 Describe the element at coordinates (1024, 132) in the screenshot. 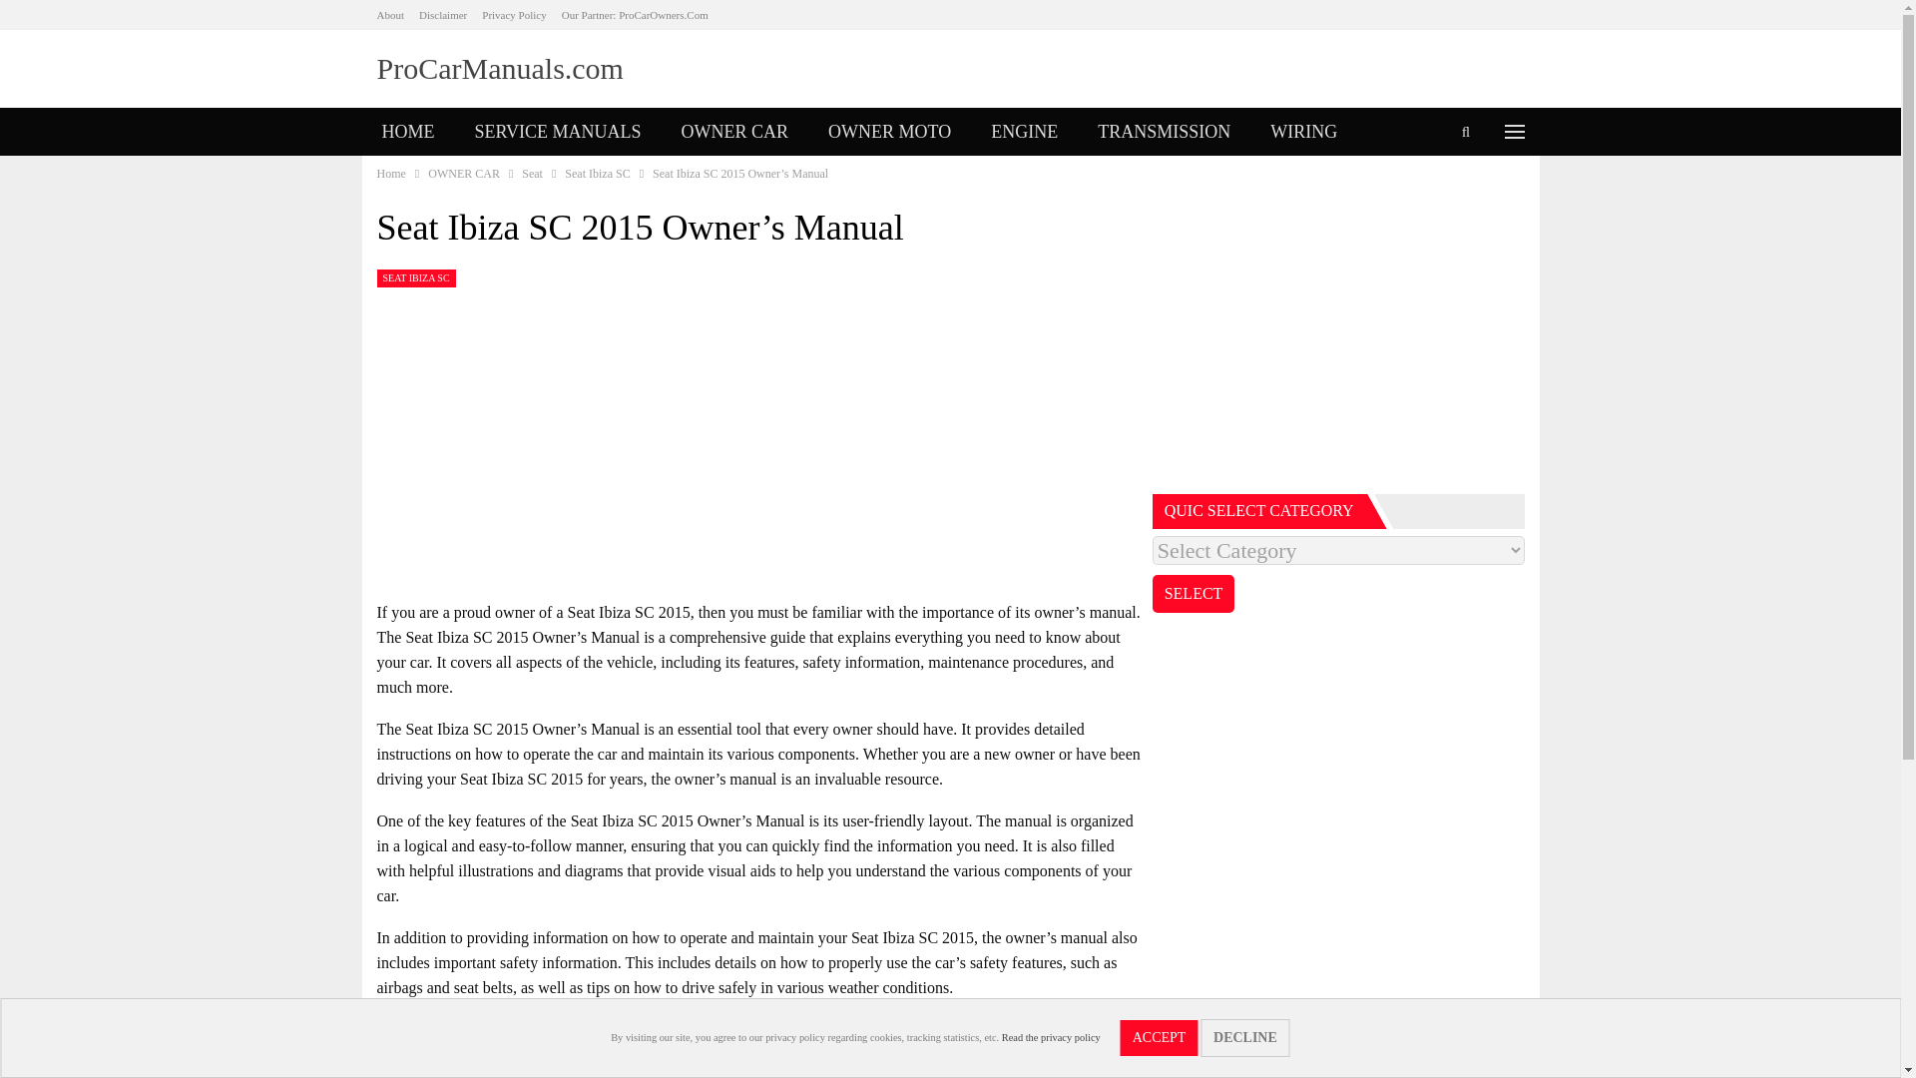

I see `ENGINE` at that location.